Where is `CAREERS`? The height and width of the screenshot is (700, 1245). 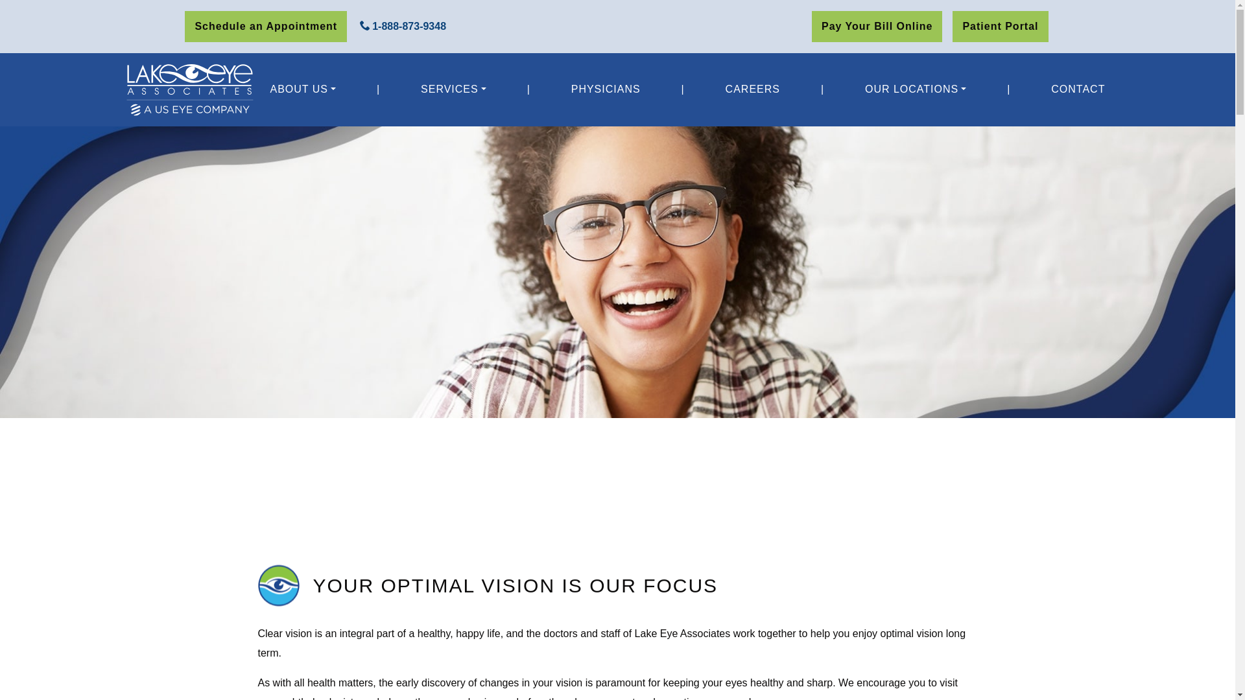
CAREERS is located at coordinates (753, 89).